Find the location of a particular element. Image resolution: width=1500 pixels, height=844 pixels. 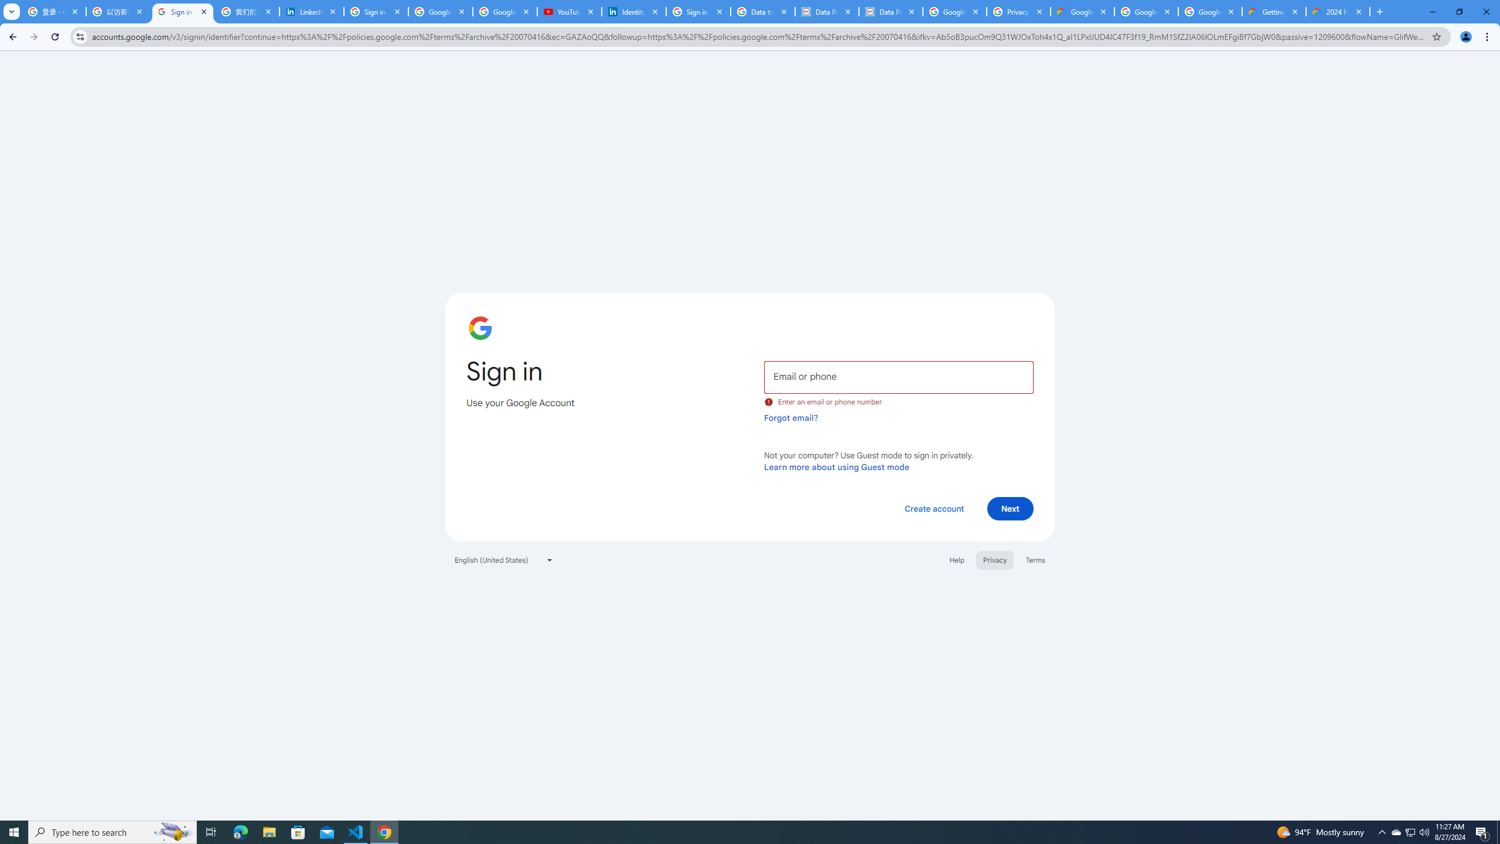

Data Privacy Framework is located at coordinates (891, 12).